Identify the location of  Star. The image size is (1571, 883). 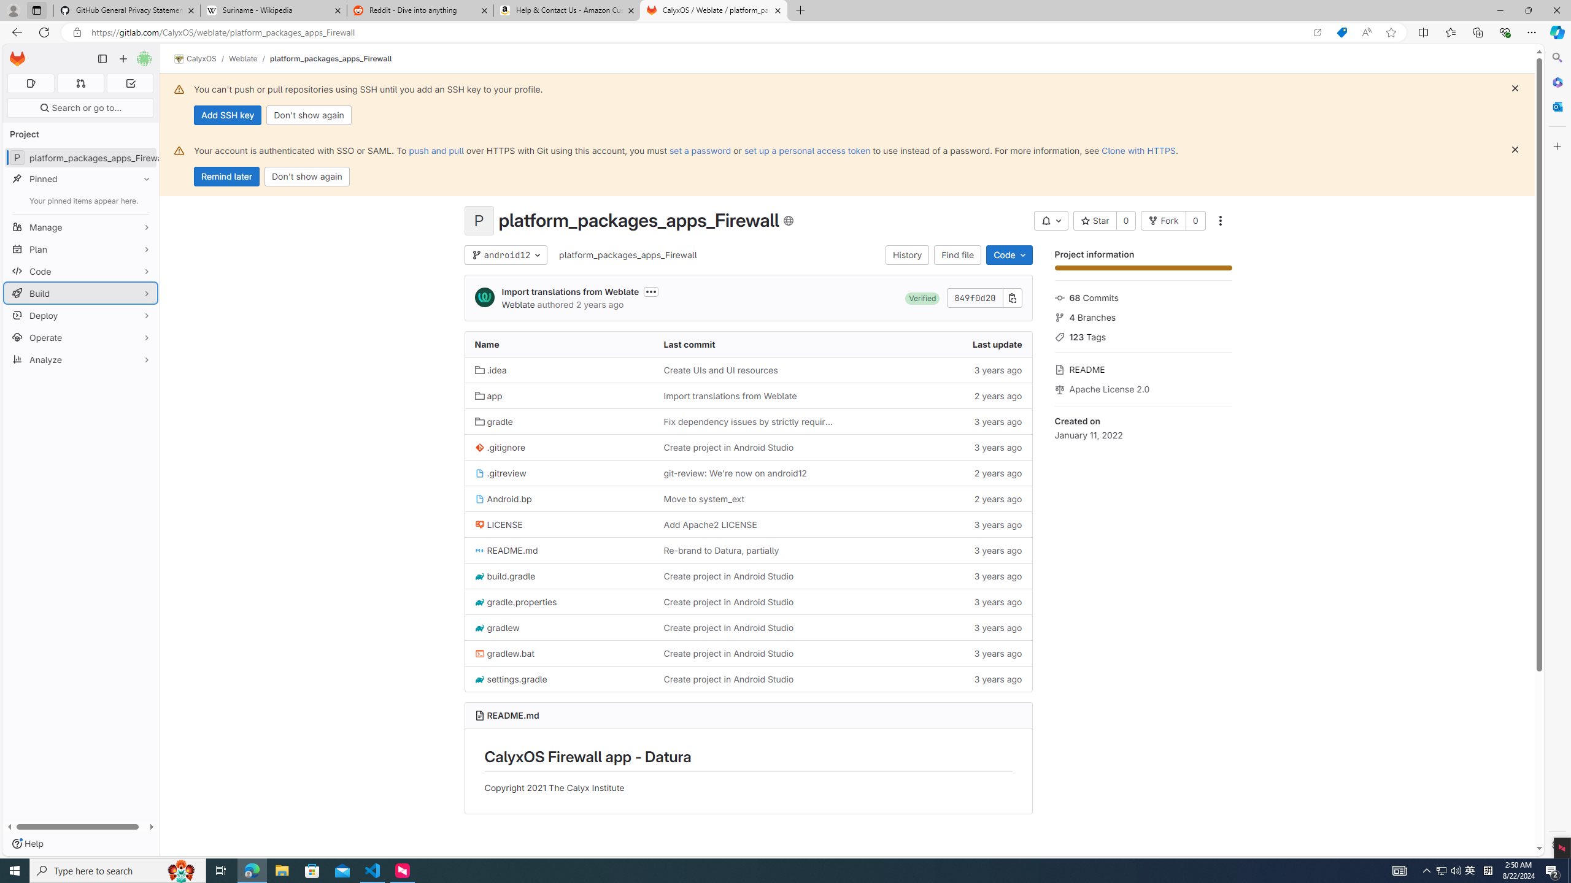
(1095, 221).